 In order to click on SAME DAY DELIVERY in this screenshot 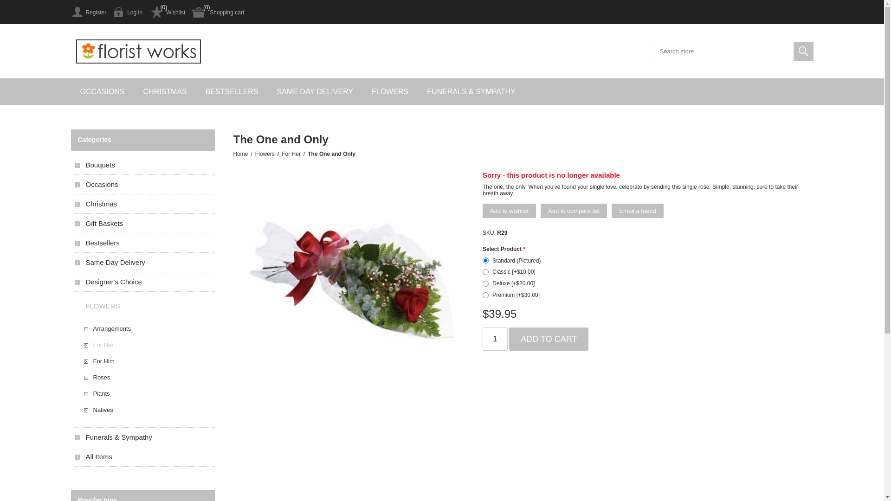, I will do `click(316, 92)`.